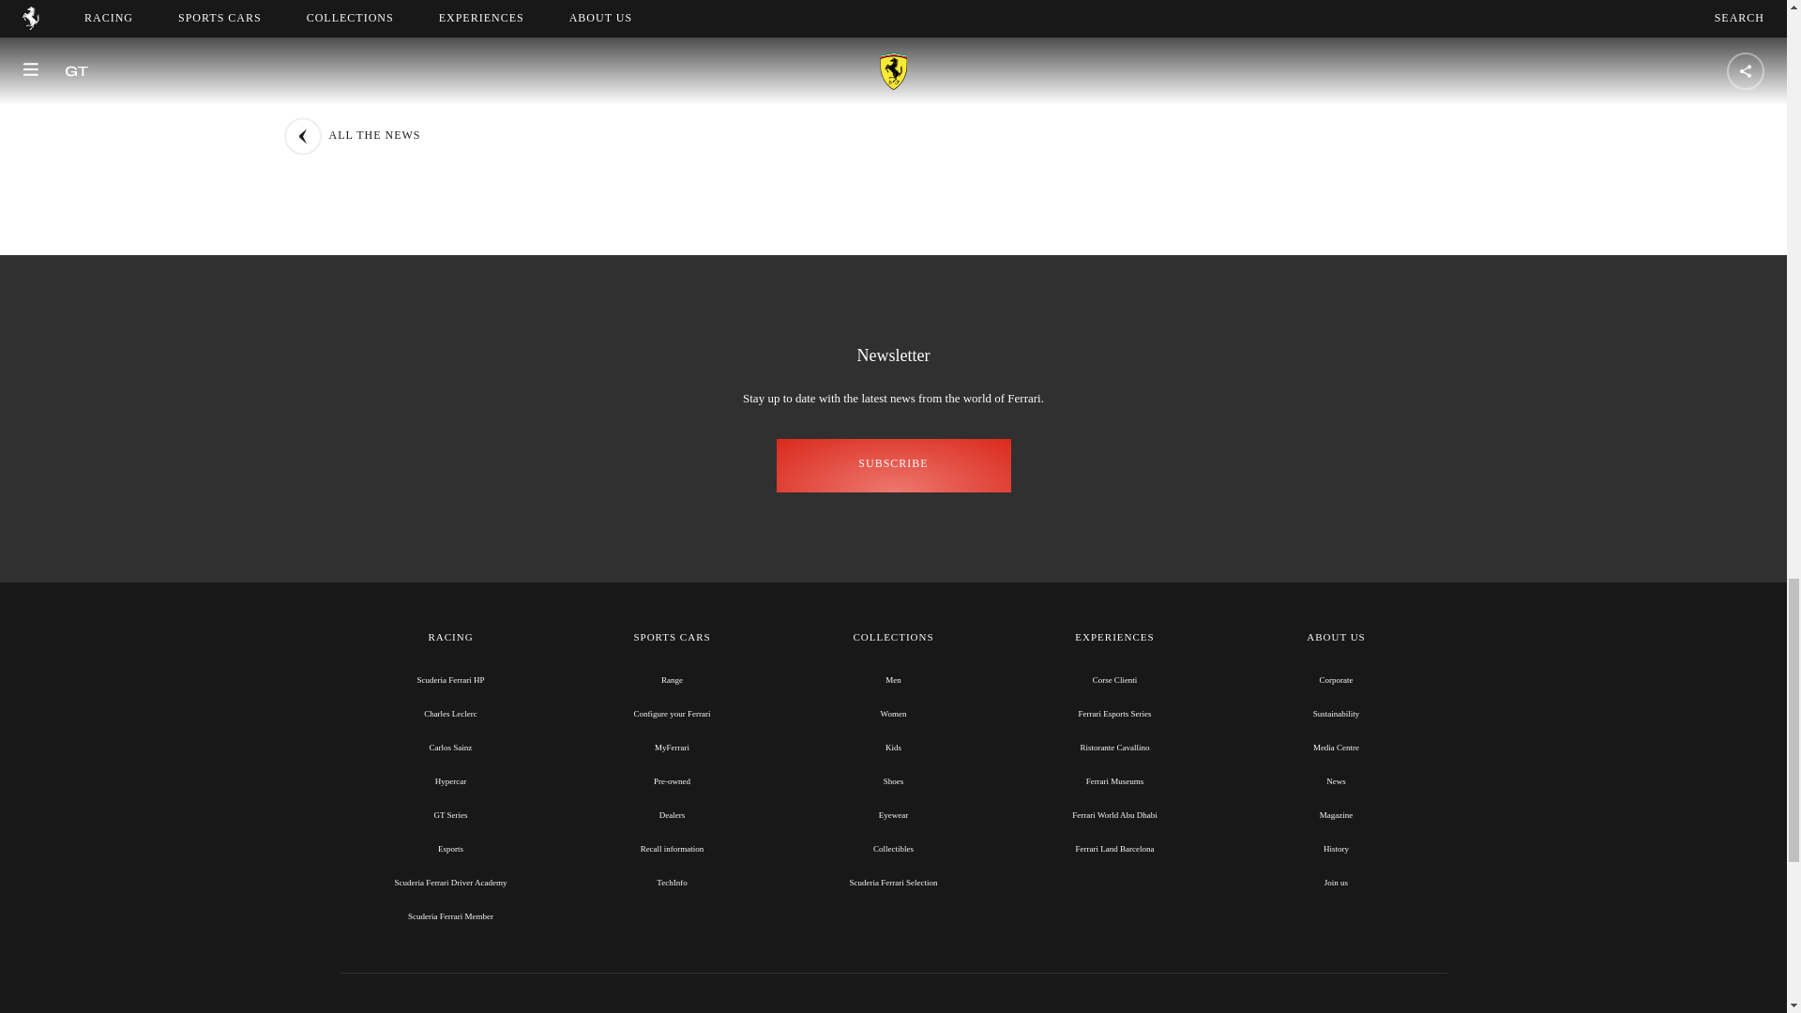  Describe the element at coordinates (450, 747) in the screenshot. I see `Carlos Sainz` at that location.